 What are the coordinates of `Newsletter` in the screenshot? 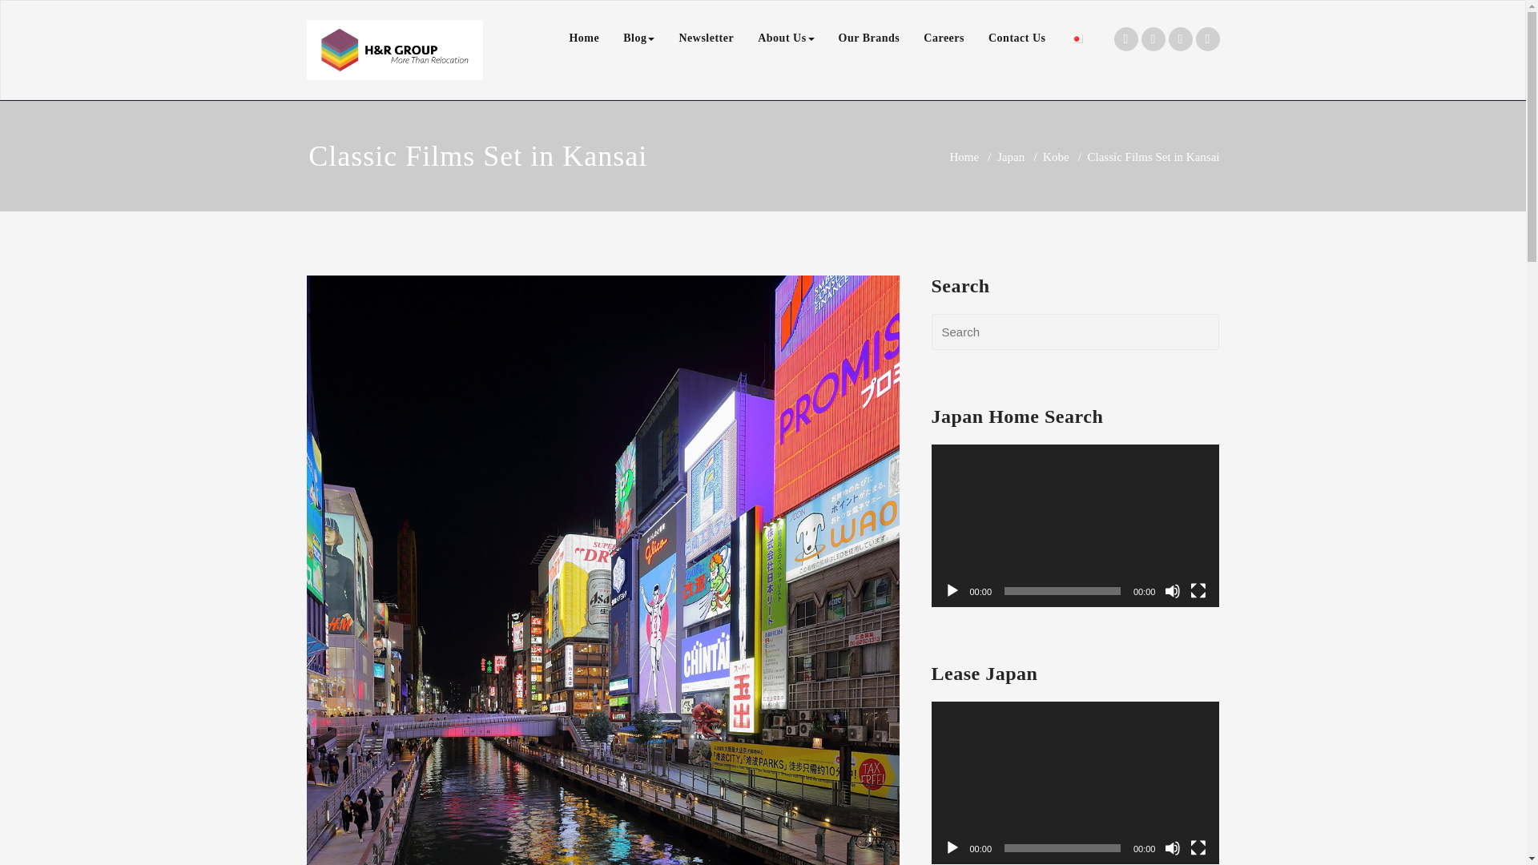 It's located at (706, 38).